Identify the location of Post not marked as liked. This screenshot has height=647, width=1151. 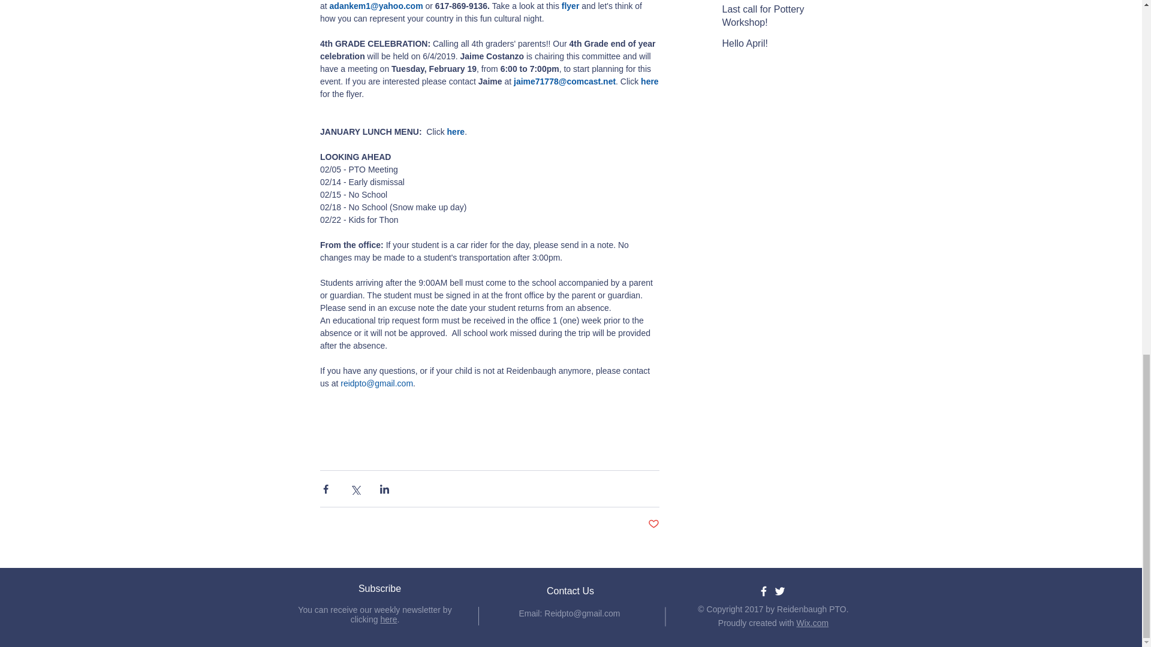
(652, 524).